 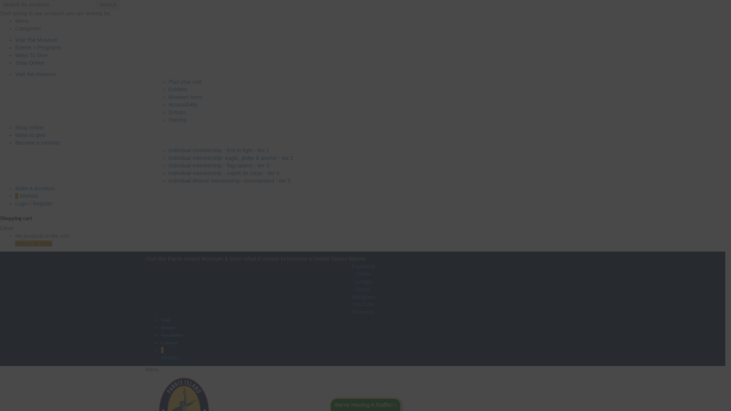 What do you see at coordinates (108, 5) in the screenshot?
I see `Ways To Give` at bounding box center [108, 5].